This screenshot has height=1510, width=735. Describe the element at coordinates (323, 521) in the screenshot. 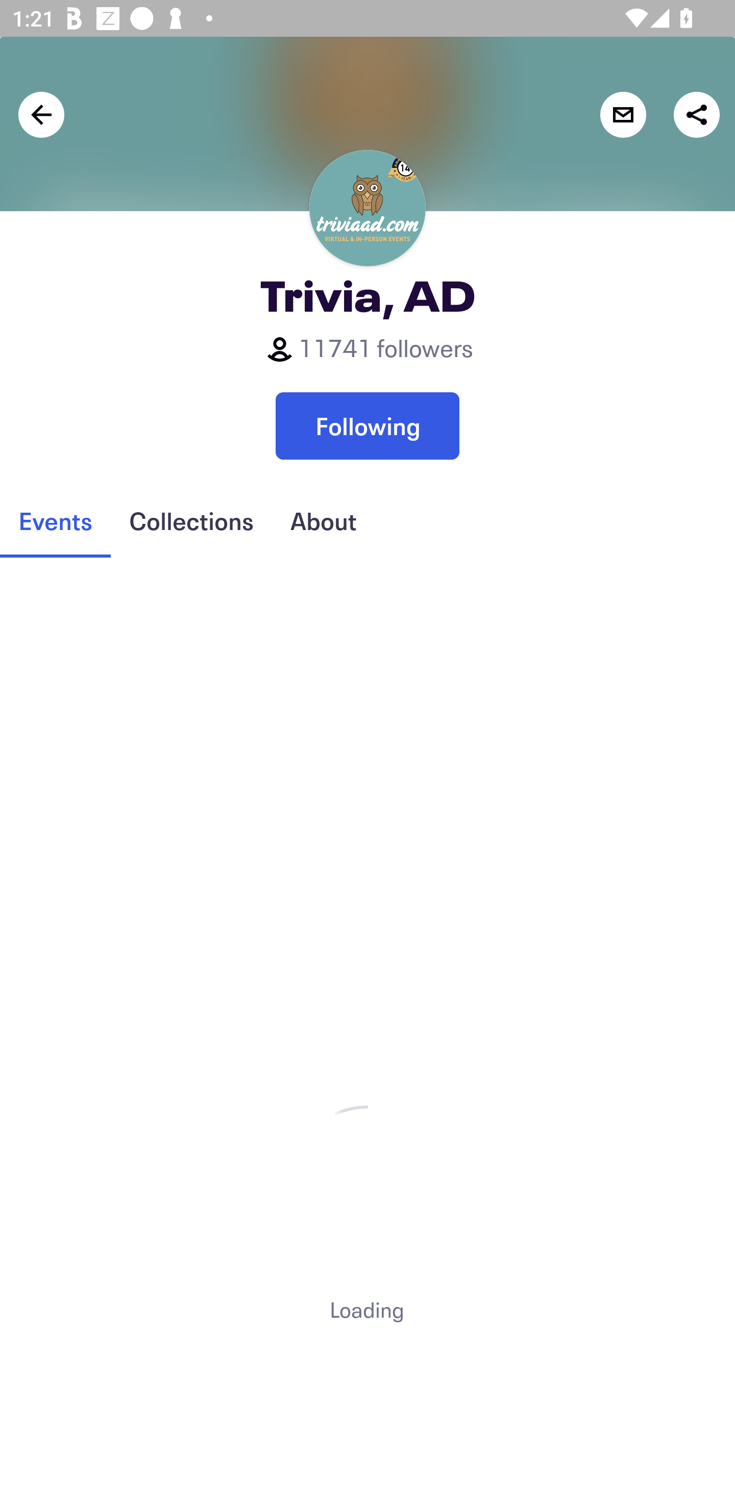

I see `About` at that location.